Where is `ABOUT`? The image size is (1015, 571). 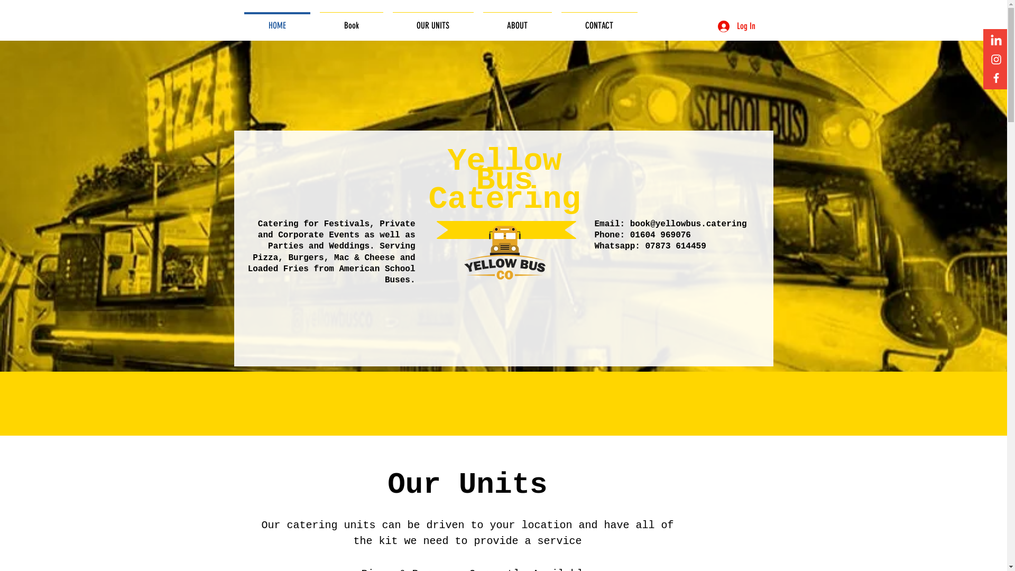 ABOUT is located at coordinates (517, 21).